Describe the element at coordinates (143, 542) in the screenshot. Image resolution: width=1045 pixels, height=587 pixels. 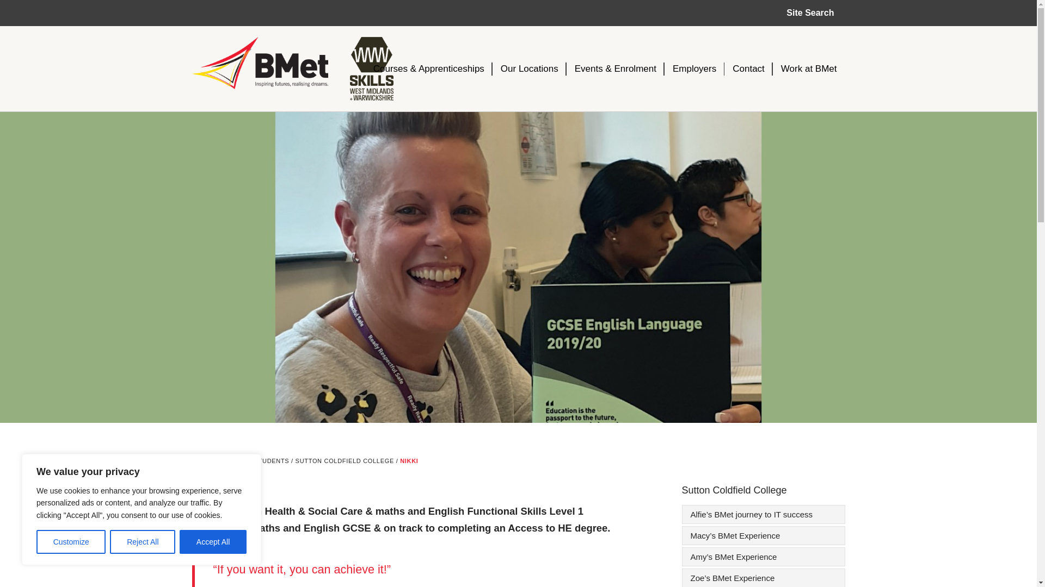
I see `Reject All` at that location.